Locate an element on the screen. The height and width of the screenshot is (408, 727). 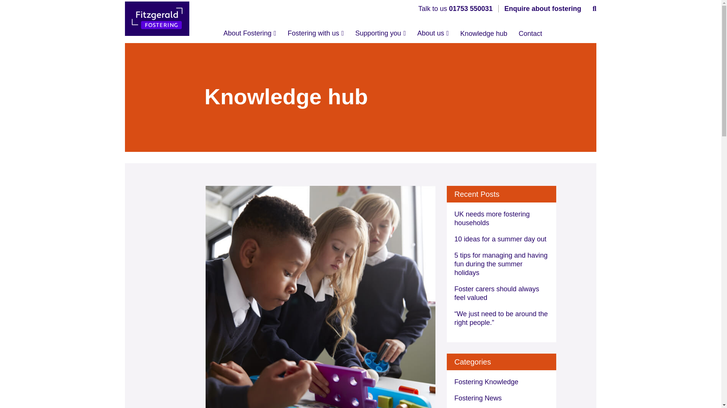
UK needs more fostering households is located at coordinates (501, 218).